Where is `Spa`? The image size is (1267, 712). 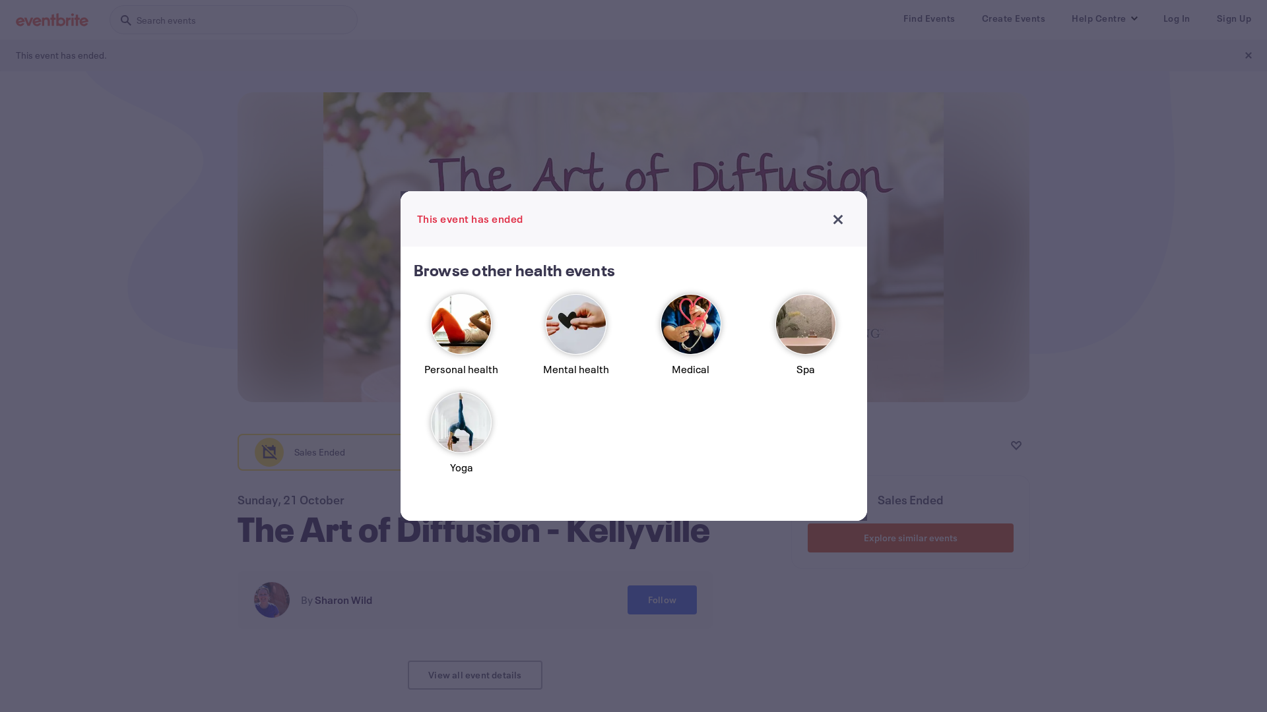 Spa is located at coordinates (806, 340).